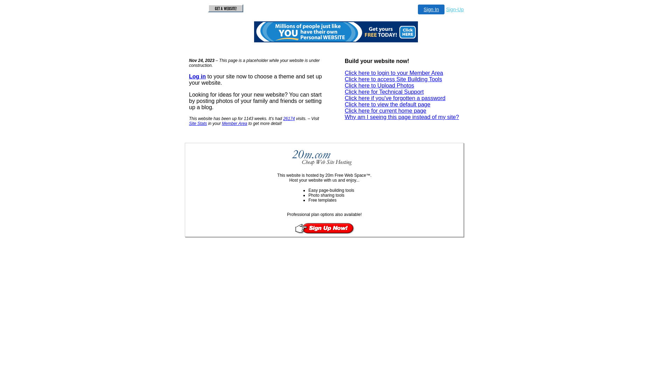 This screenshot has height=378, width=672. I want to click on Sign-Up, so click(455, 9).